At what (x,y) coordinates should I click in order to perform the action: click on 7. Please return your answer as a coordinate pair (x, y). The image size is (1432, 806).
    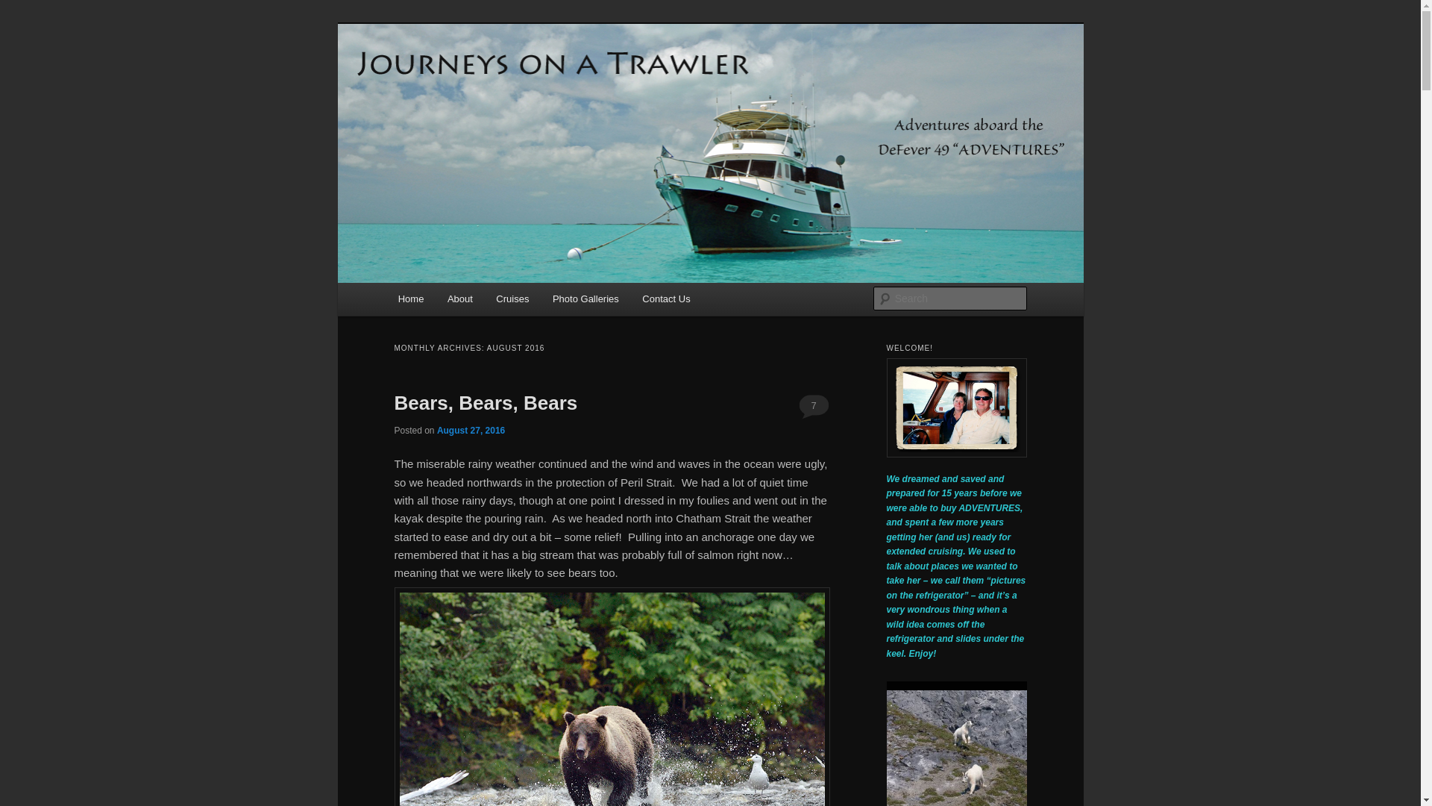
    Looking at the image, I should click on (814, 405).